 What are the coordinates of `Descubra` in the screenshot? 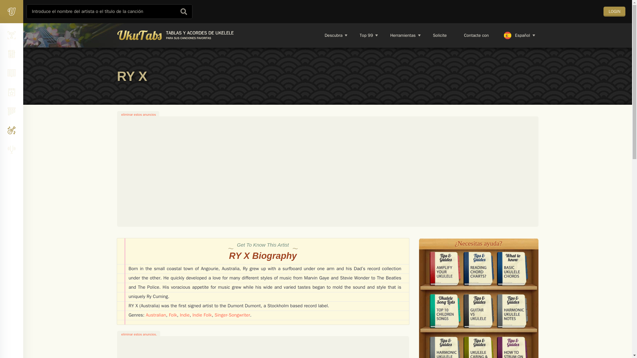 It's located at (175, 35).